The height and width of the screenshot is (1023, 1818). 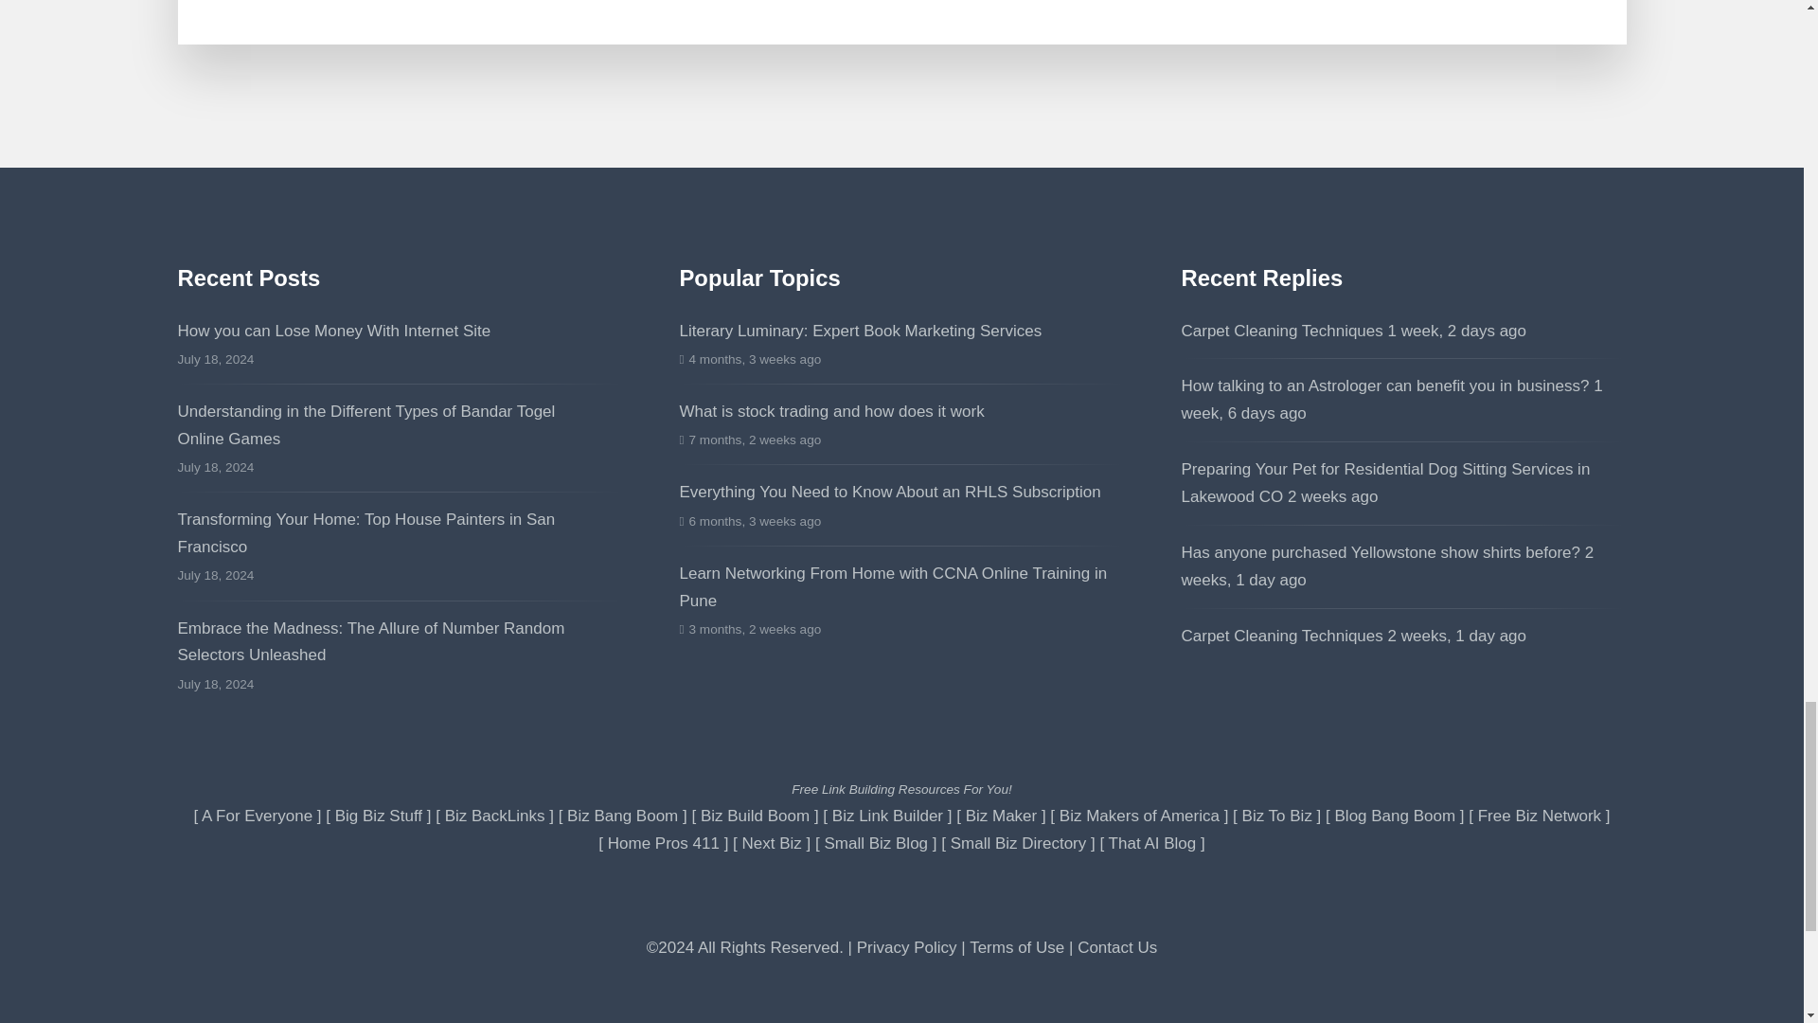 What do you see at coordinates (258, 816) in the screenshot?
I see `A For Everyone - FREE Link building.` at bounding box center [258, 816].